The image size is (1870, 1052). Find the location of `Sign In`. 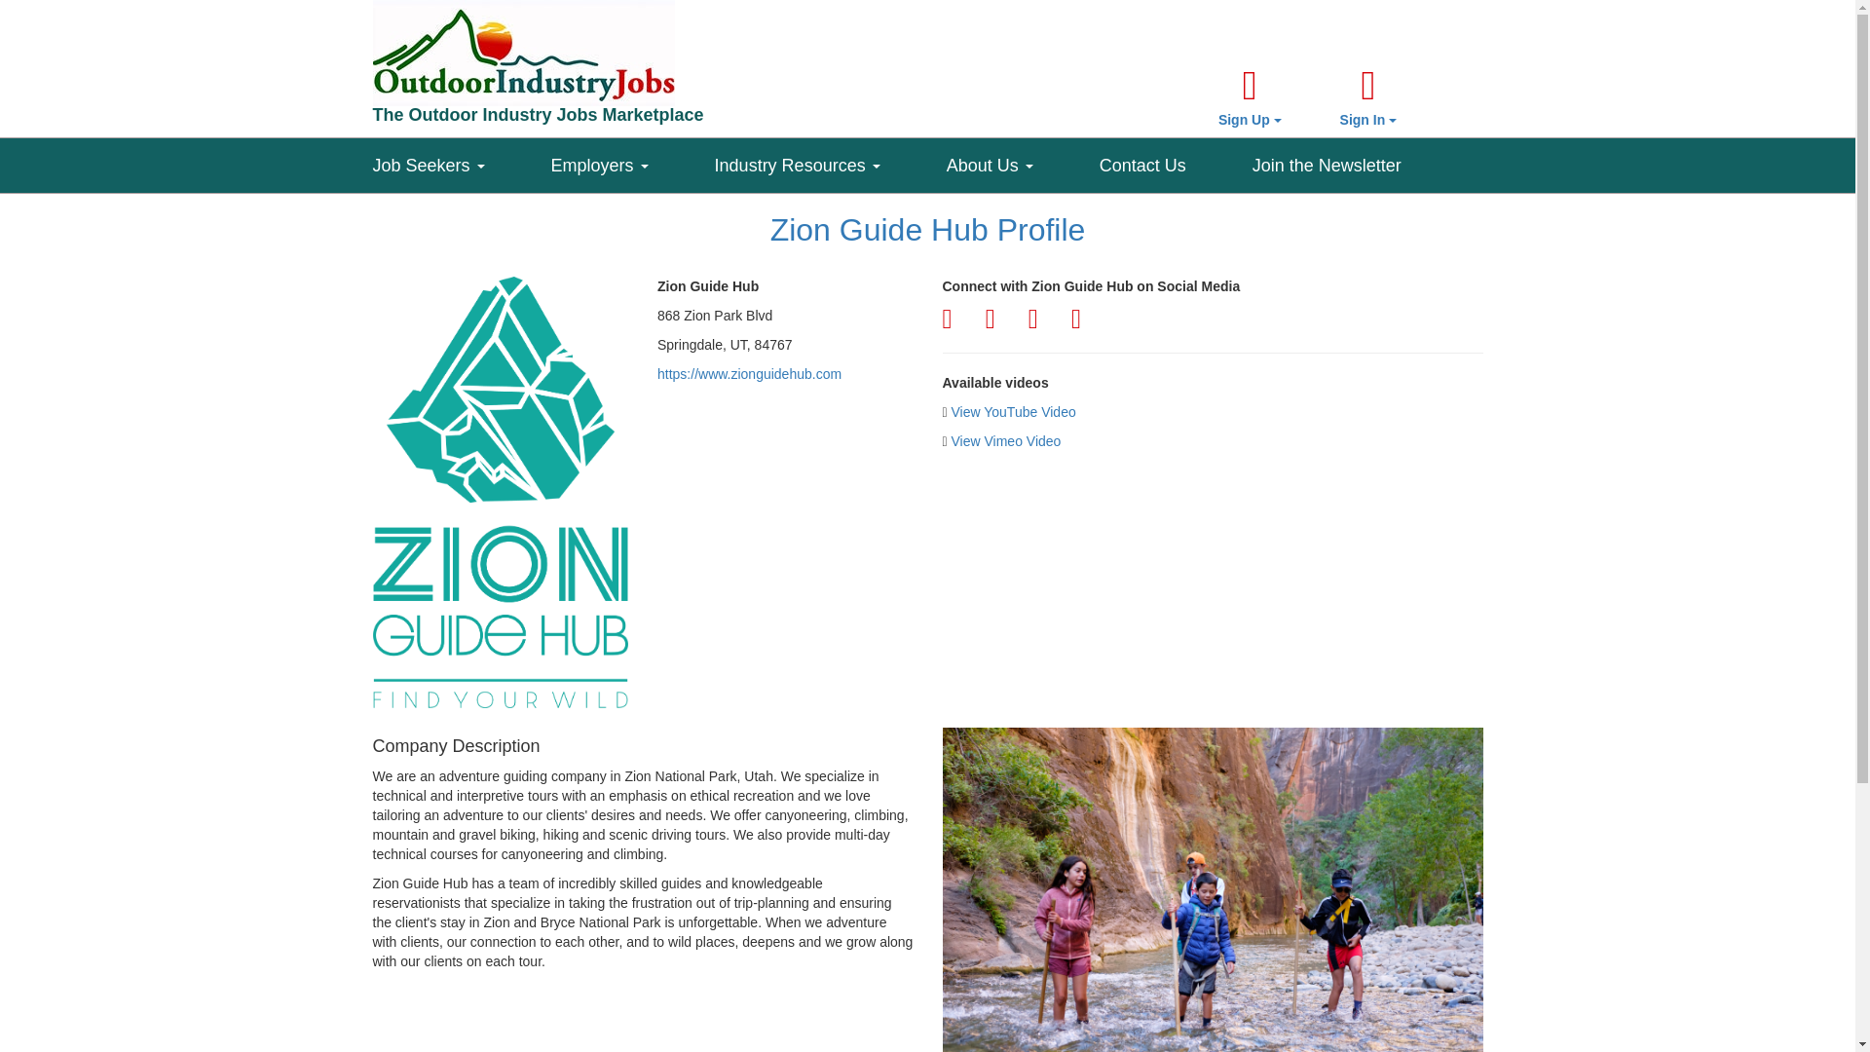

Sign In is located at coordinates (1368, 97).